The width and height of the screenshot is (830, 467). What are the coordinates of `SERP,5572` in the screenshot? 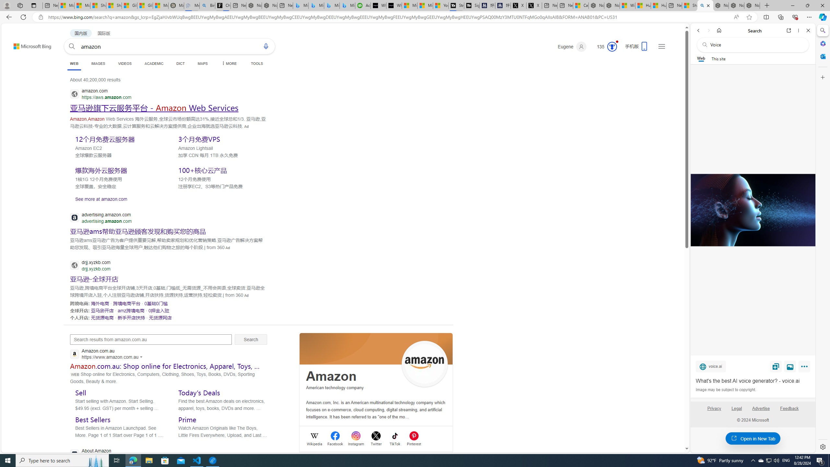 It's located at (102, 317).